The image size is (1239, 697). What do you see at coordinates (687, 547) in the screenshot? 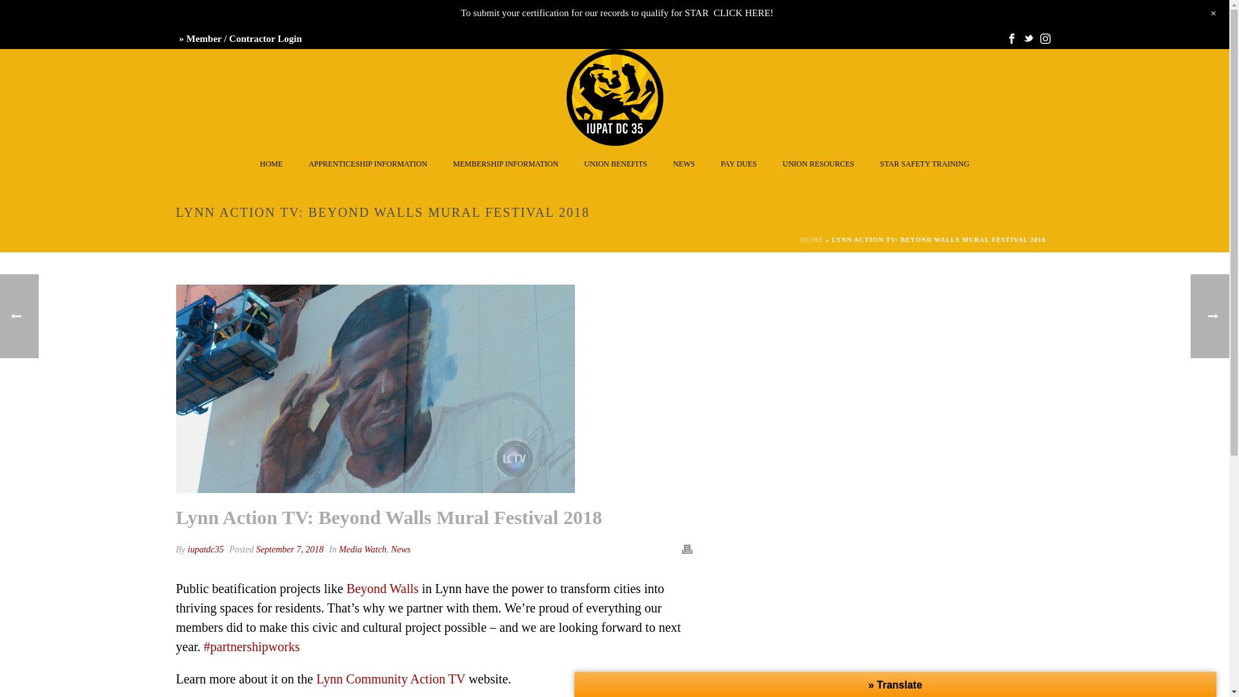
I see `Print` at bounding box center [687, 547].